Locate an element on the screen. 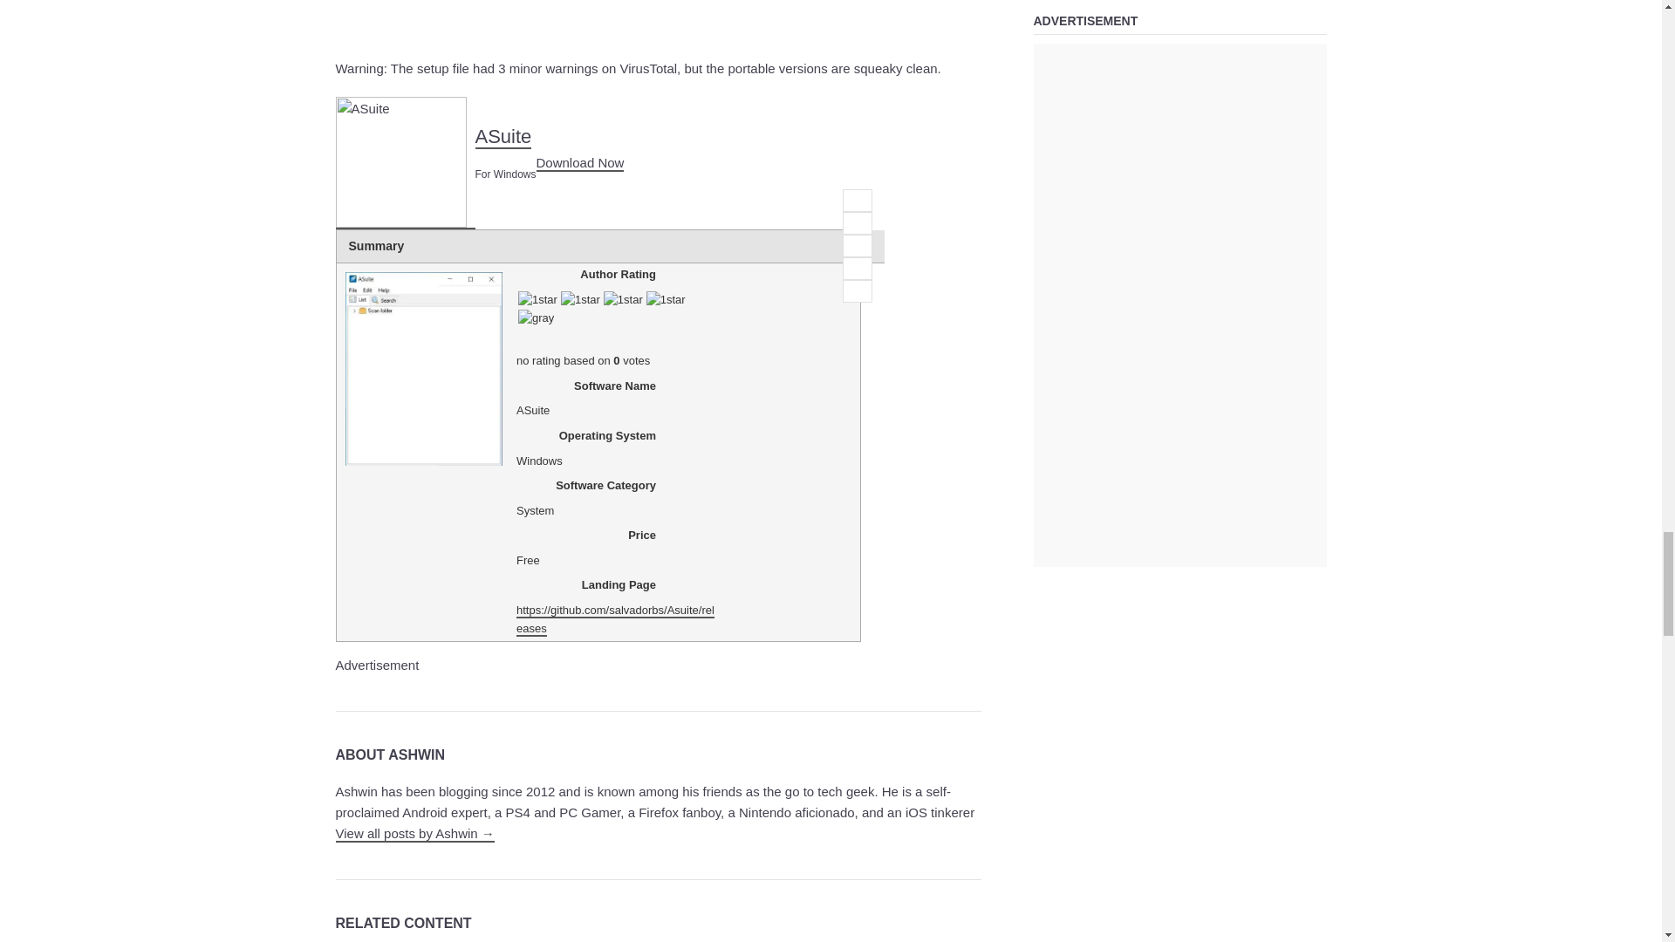  5 is located at coordinates (857, 290).